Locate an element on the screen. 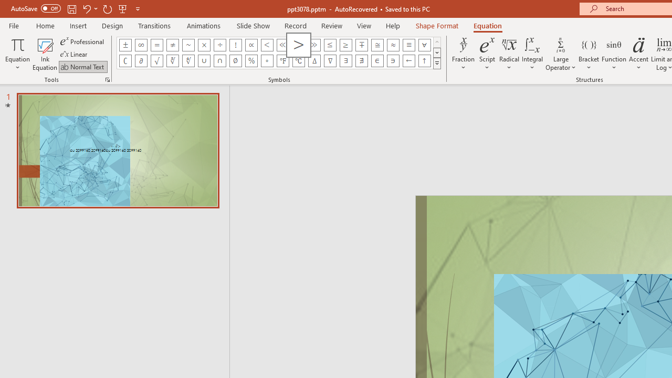 The height and width of the screenshot is (378, 672). Equation Symbol There Exists is located at coordinates (345, 61).